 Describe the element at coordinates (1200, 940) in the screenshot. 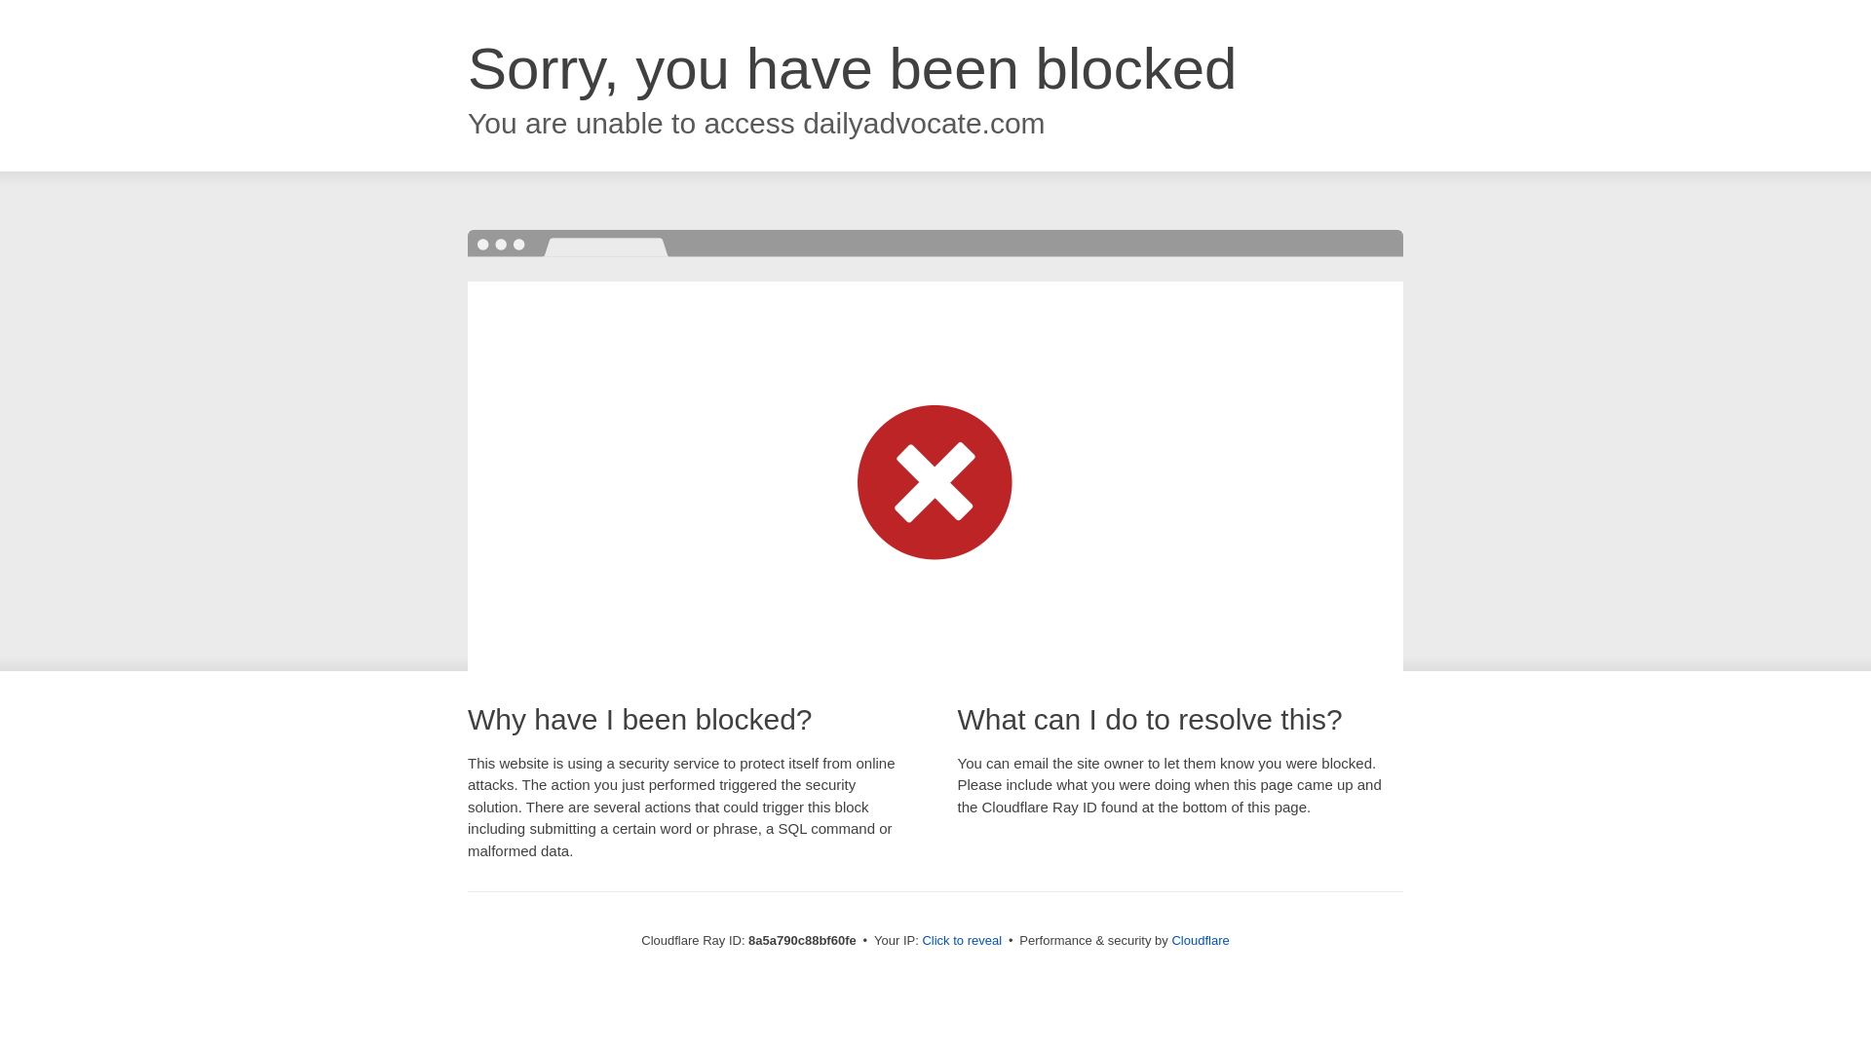

I see `Cloudflare` at that location.